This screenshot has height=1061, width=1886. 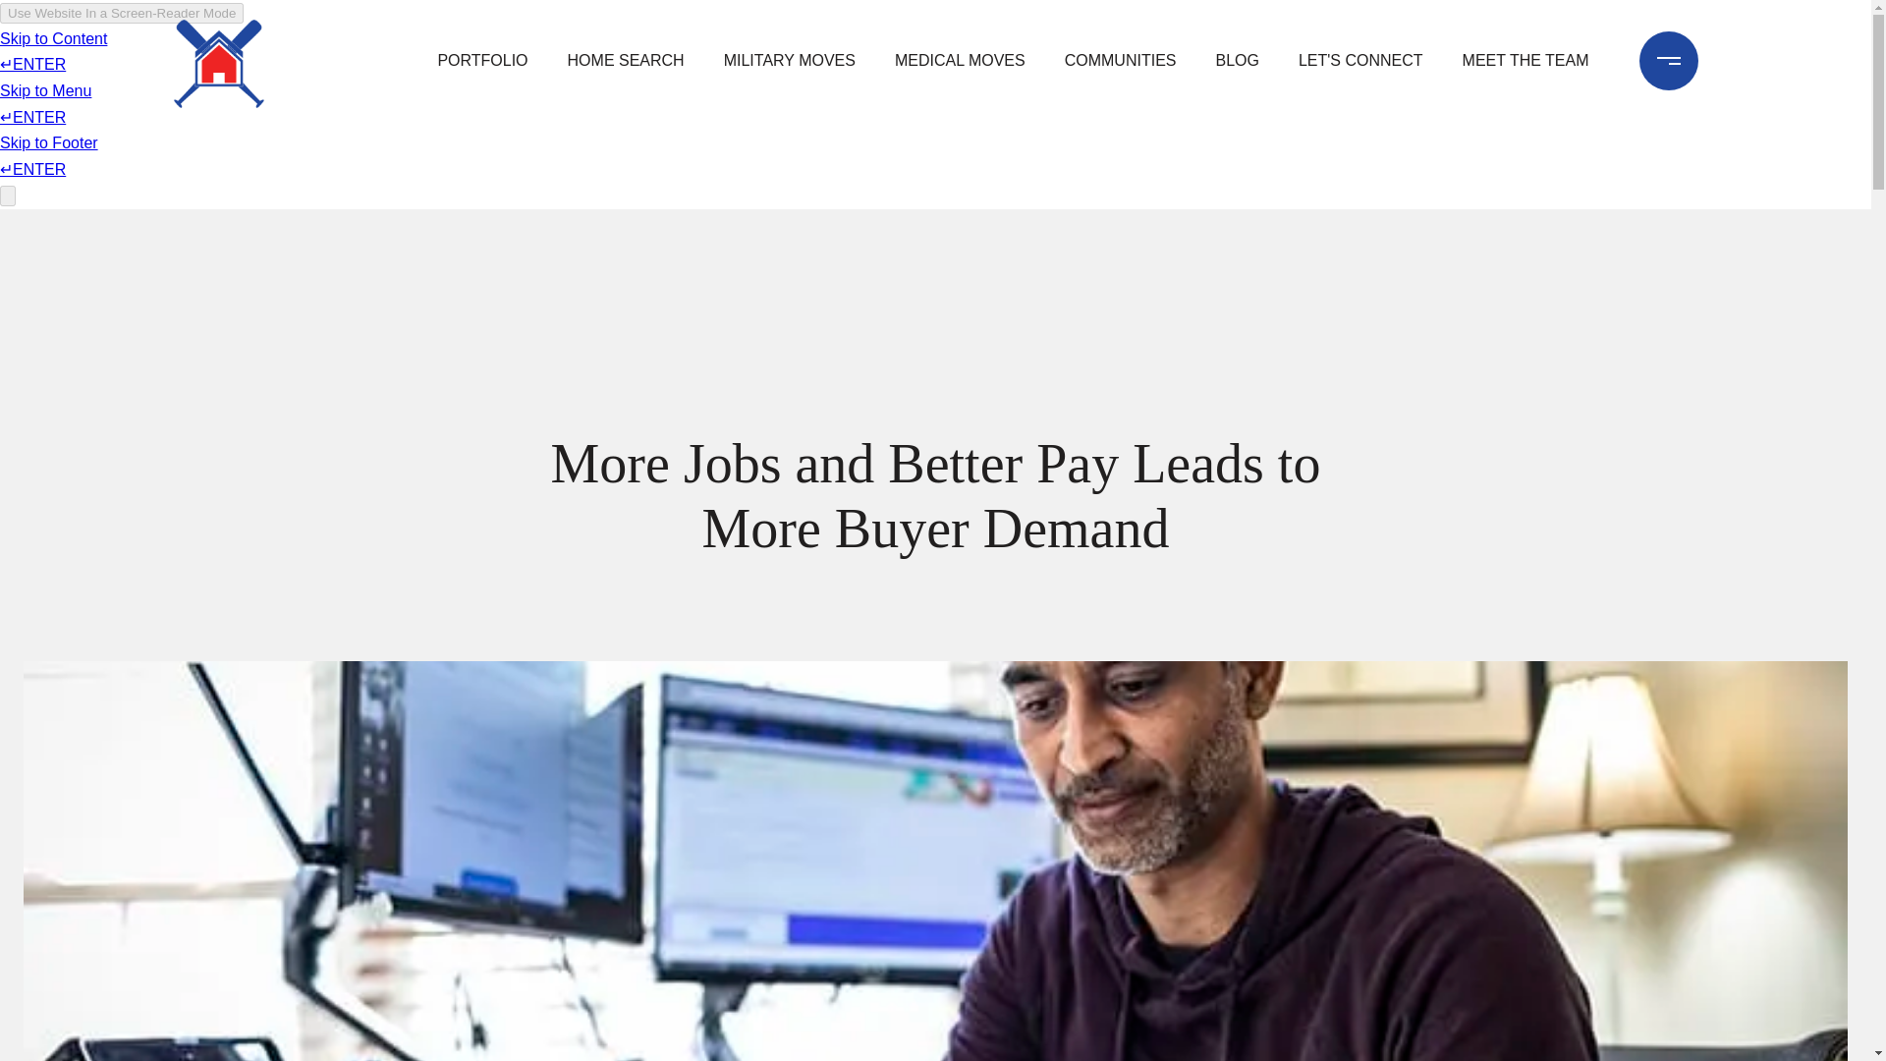 I want to click on HOME SEARCH, so click(x=626, y=61).